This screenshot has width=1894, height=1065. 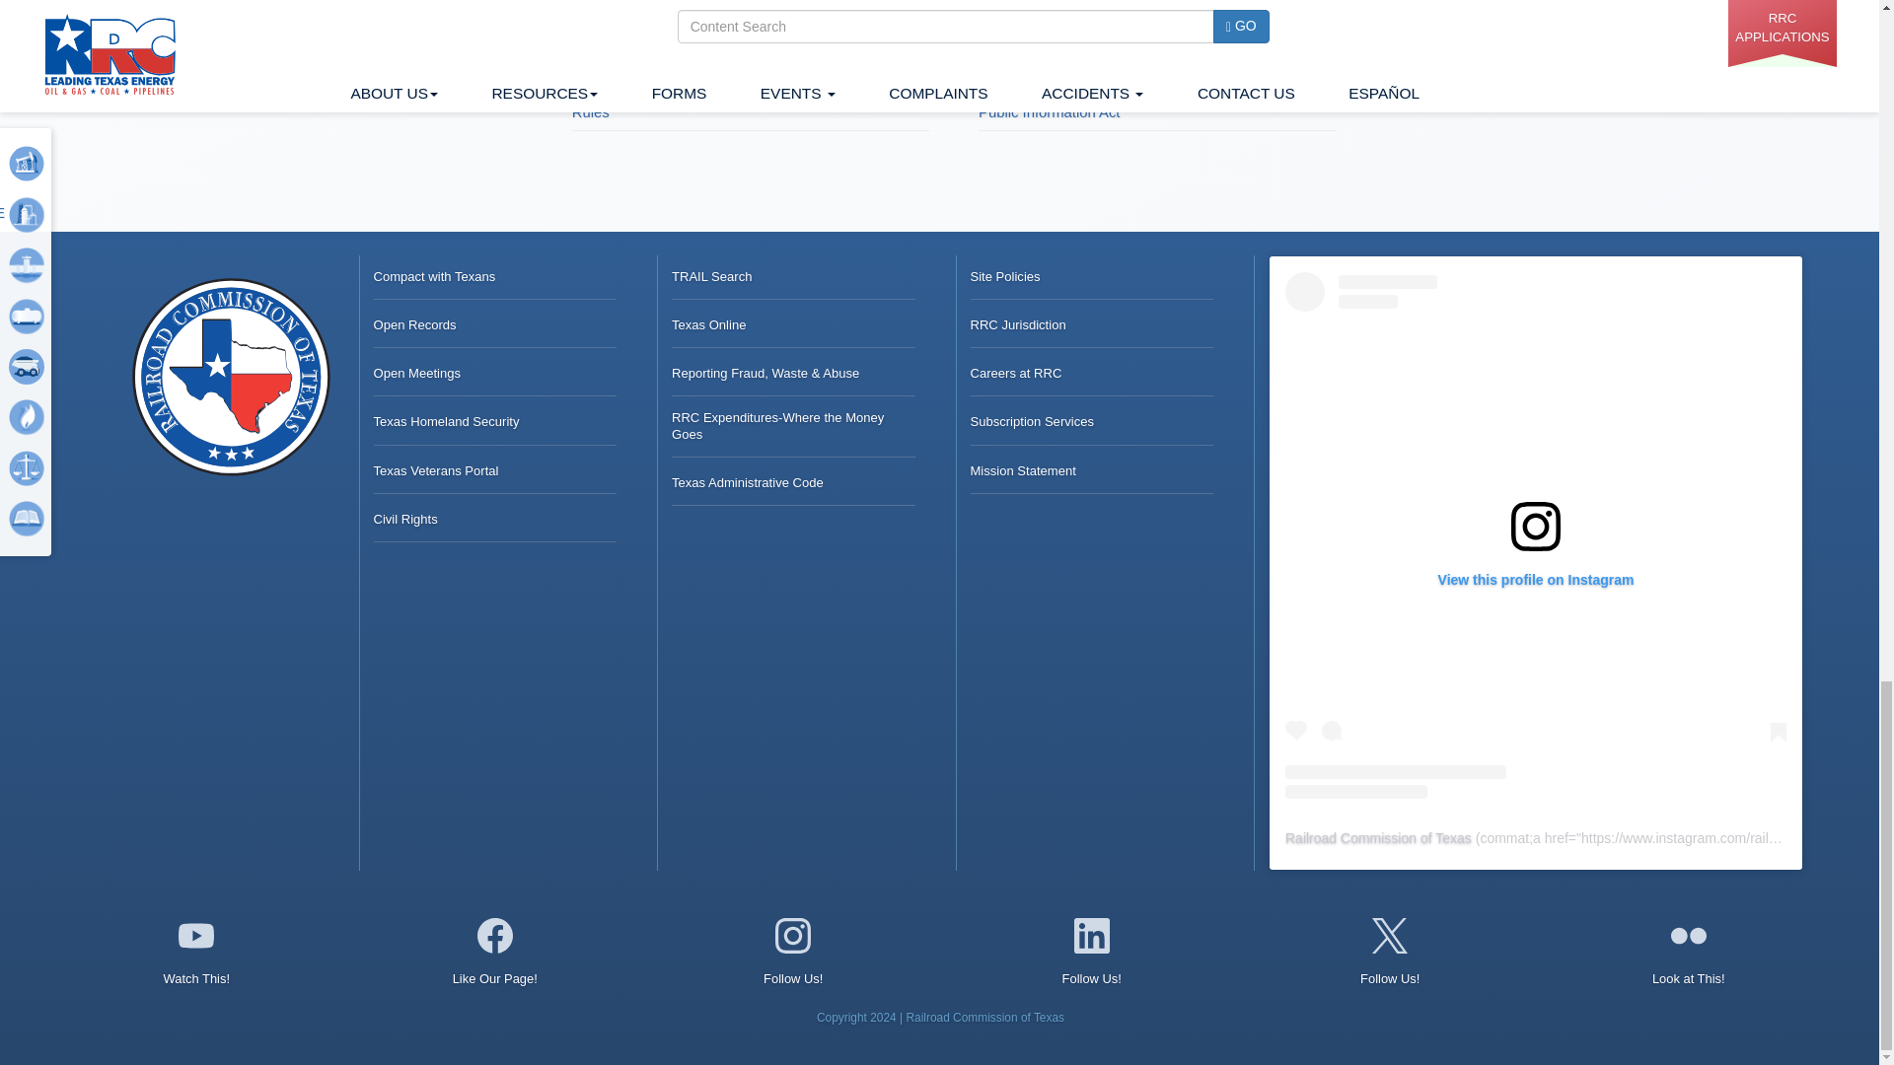 I want to click on Research and Statistics, so click(x=681, y=75).